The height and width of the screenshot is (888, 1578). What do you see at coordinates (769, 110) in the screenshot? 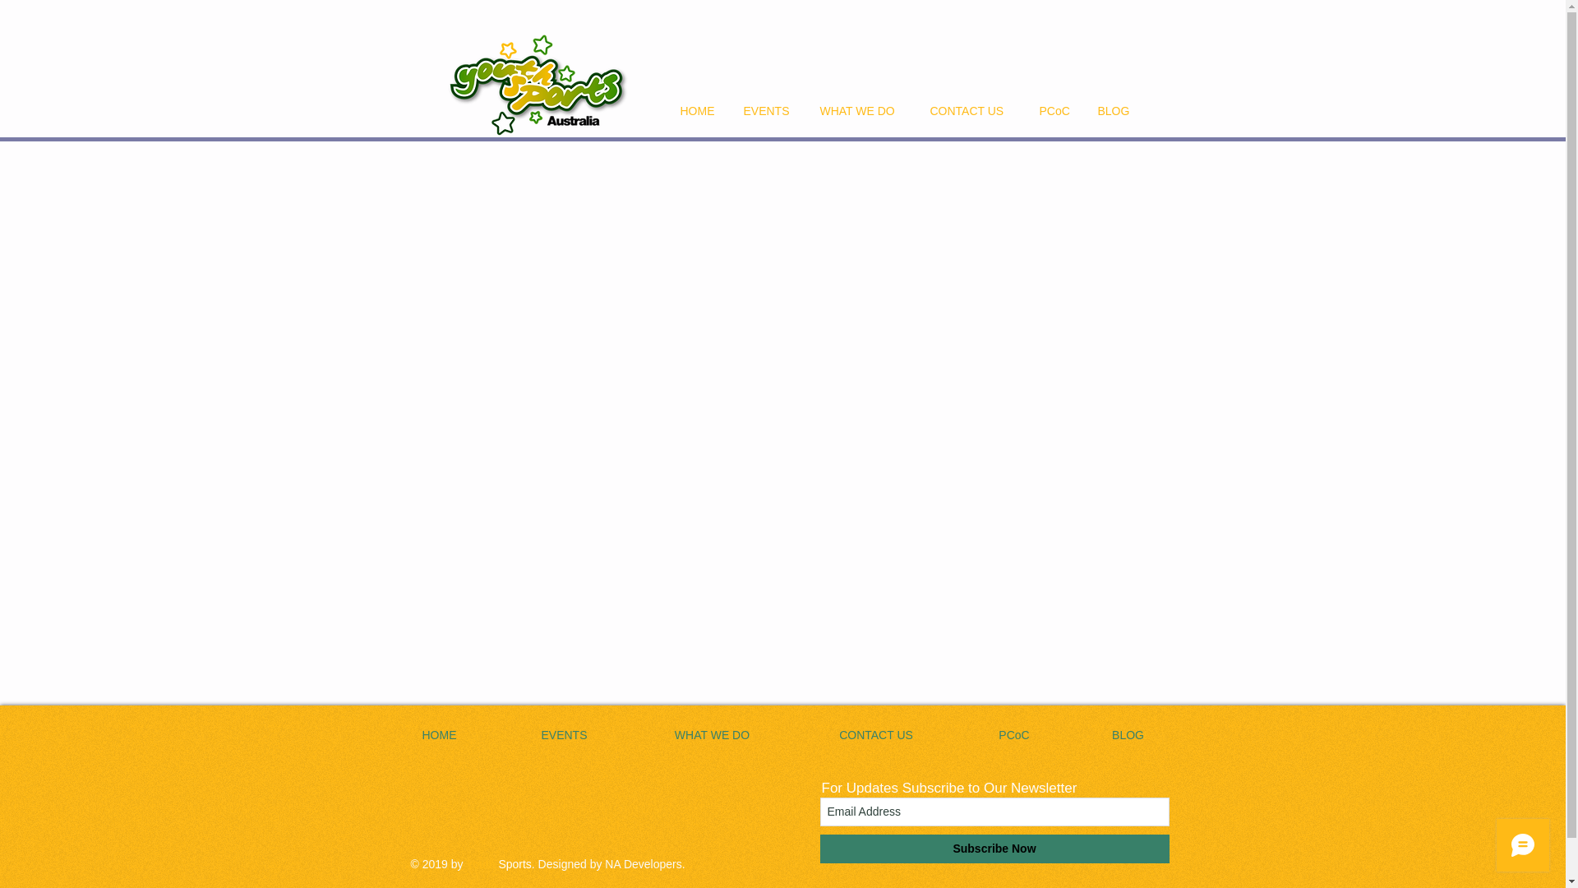
I see `EVENTS` at bounding box center [769, 110].